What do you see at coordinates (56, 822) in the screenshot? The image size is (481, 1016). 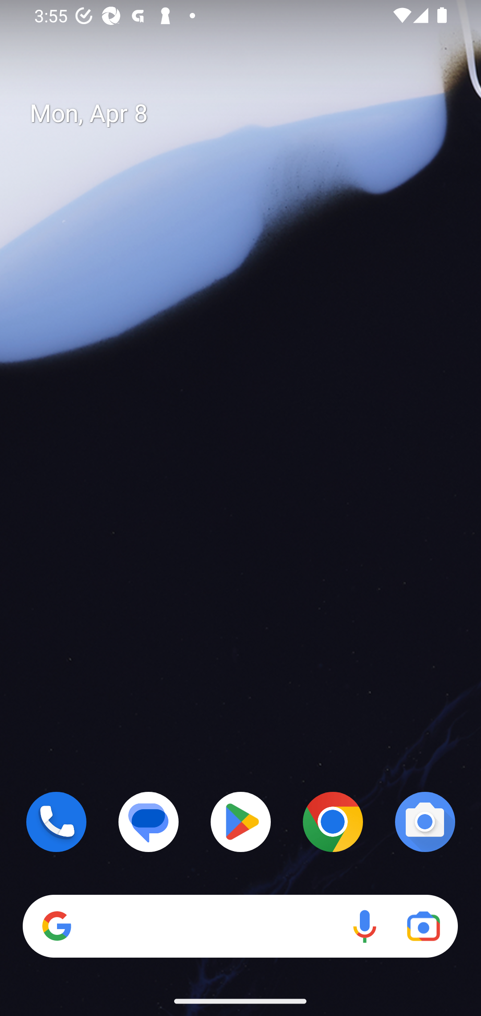 I see `Phone` at bounding box center [56, 822].